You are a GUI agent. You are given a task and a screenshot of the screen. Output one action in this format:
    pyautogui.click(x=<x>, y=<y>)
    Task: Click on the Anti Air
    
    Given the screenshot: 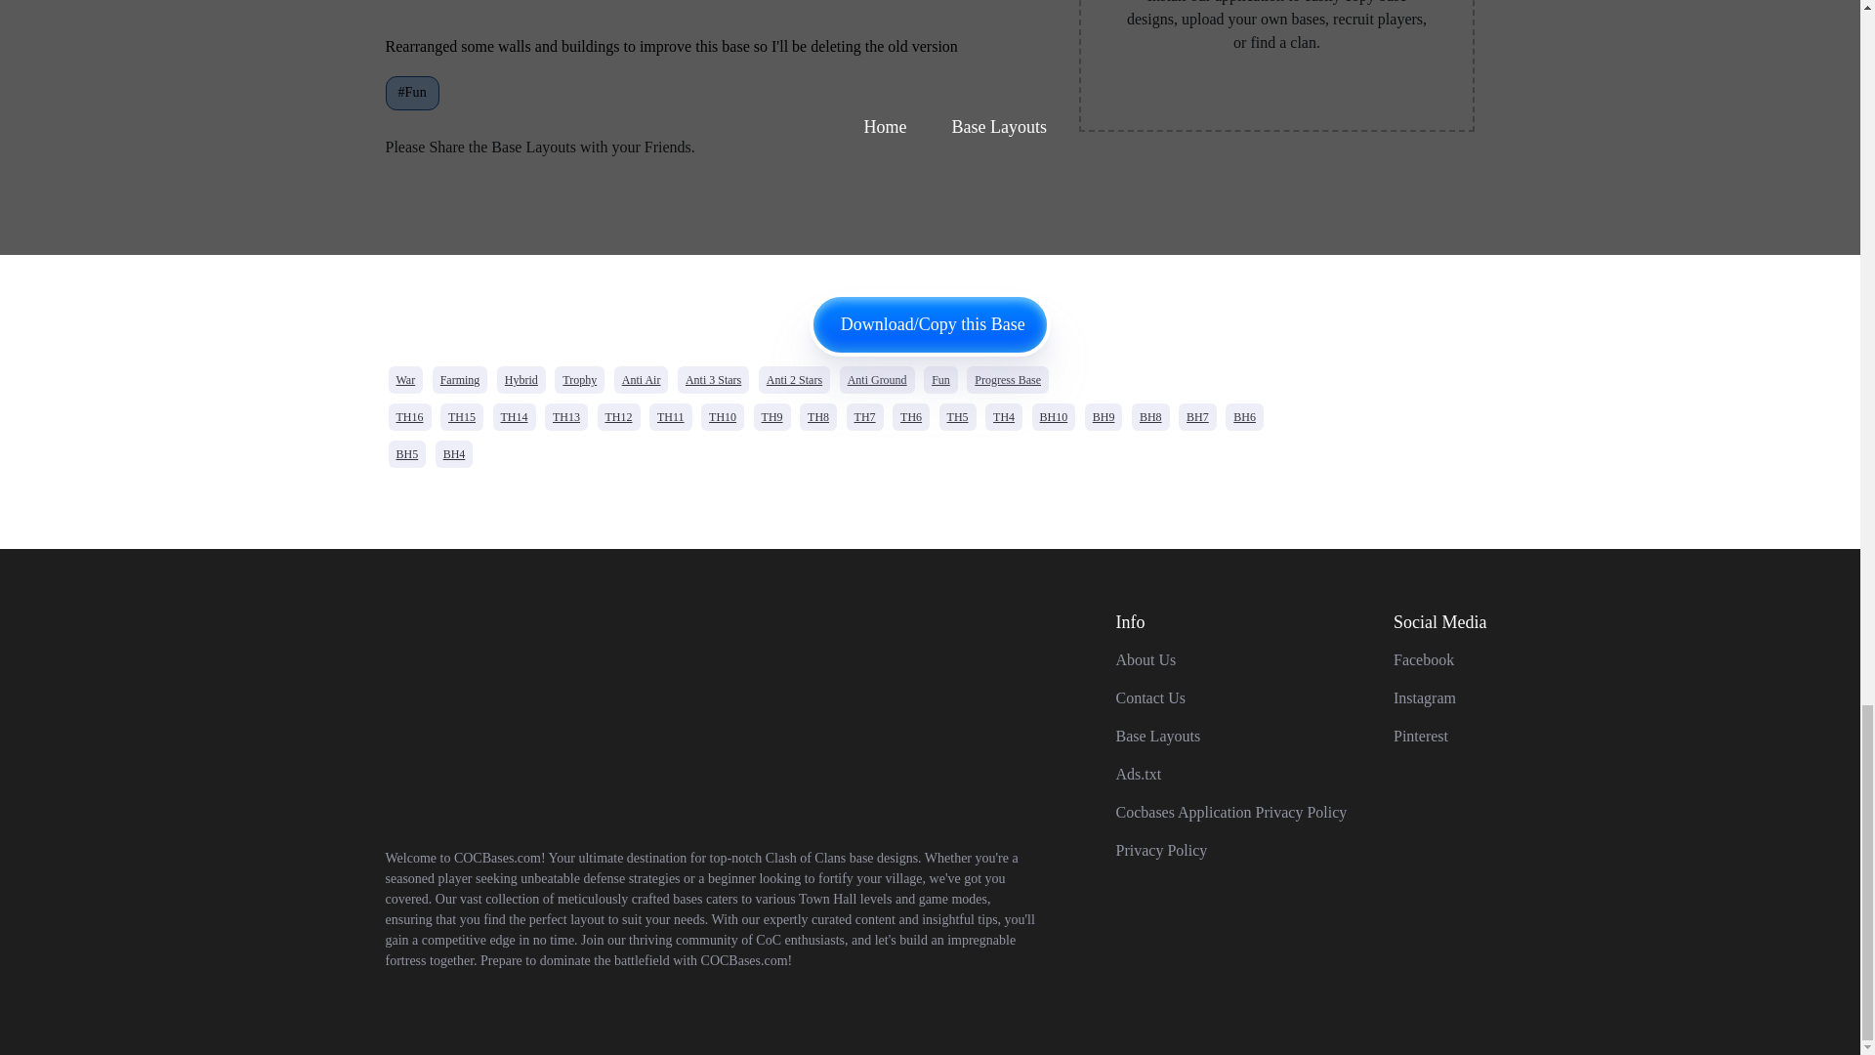 What is the action you would take?
    pyautogui.click(x=642, y=379)
    